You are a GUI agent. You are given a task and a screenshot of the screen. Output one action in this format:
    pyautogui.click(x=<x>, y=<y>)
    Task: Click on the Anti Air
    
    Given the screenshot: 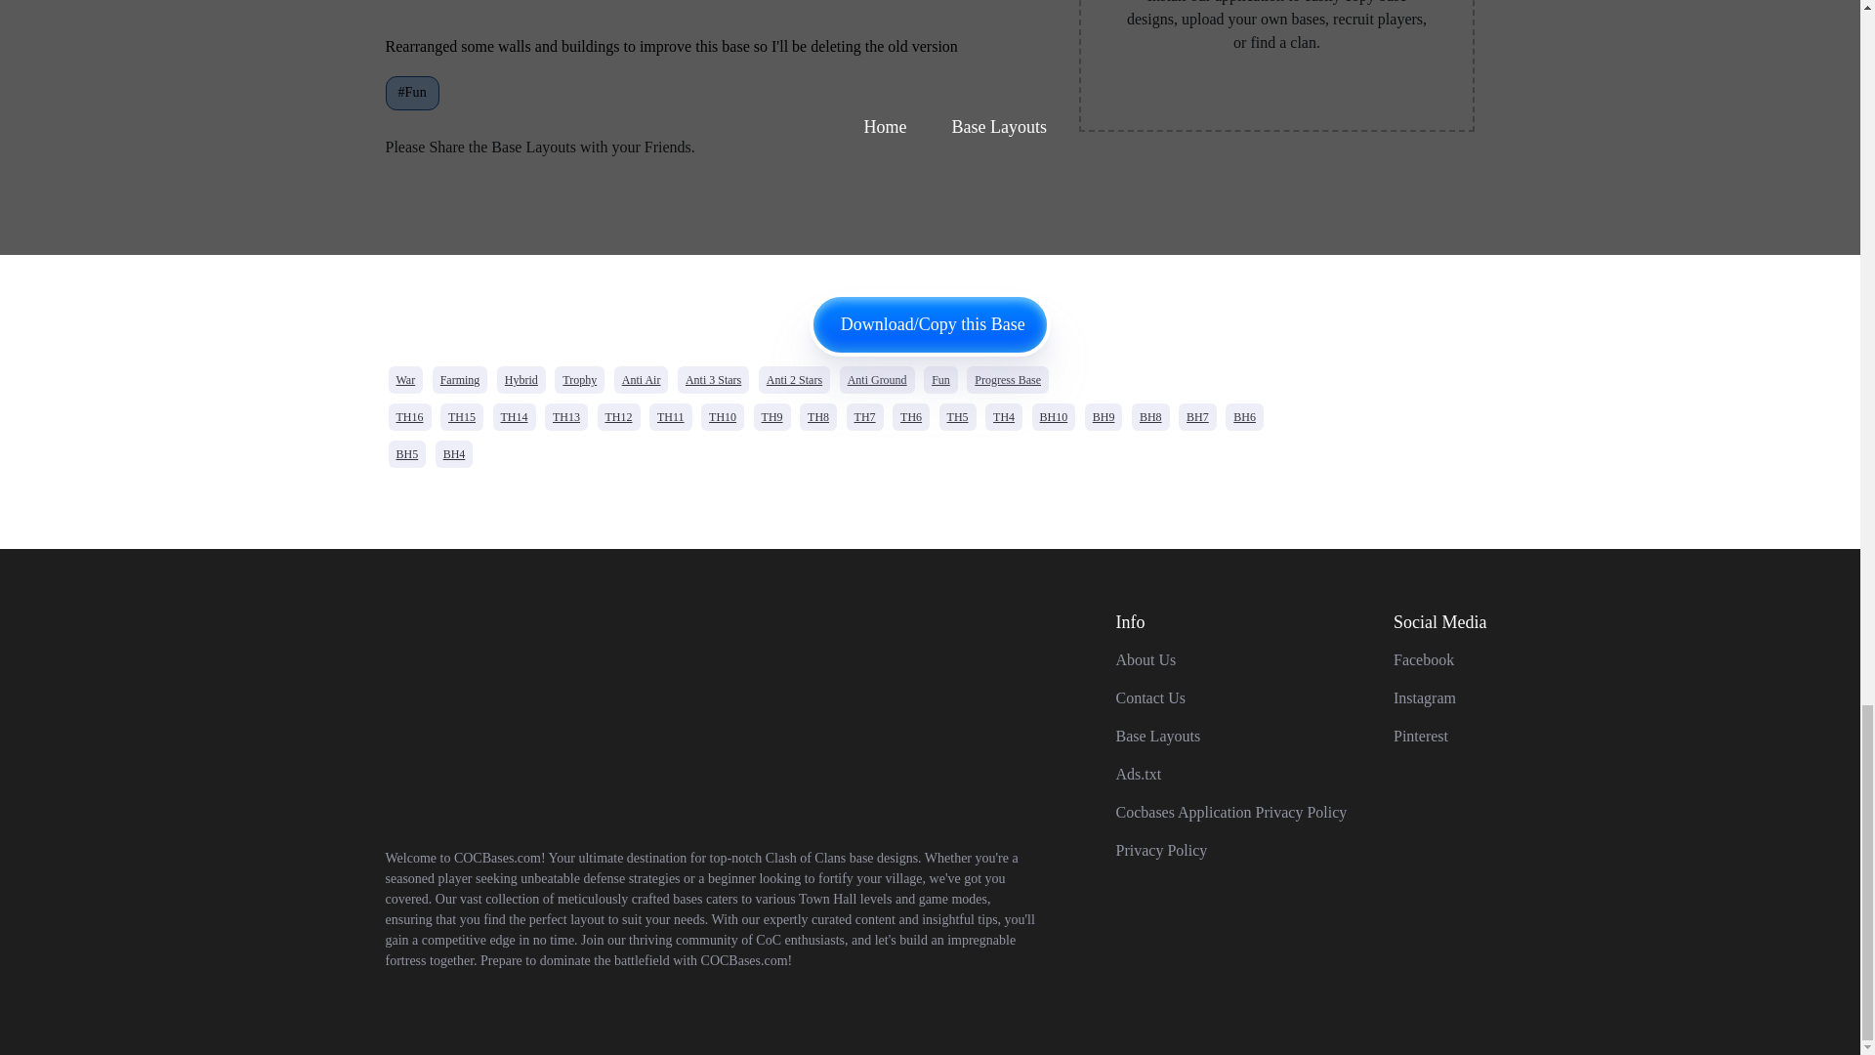 What is the action you would take?
    pyautogui.click(x=642, y=379)
    